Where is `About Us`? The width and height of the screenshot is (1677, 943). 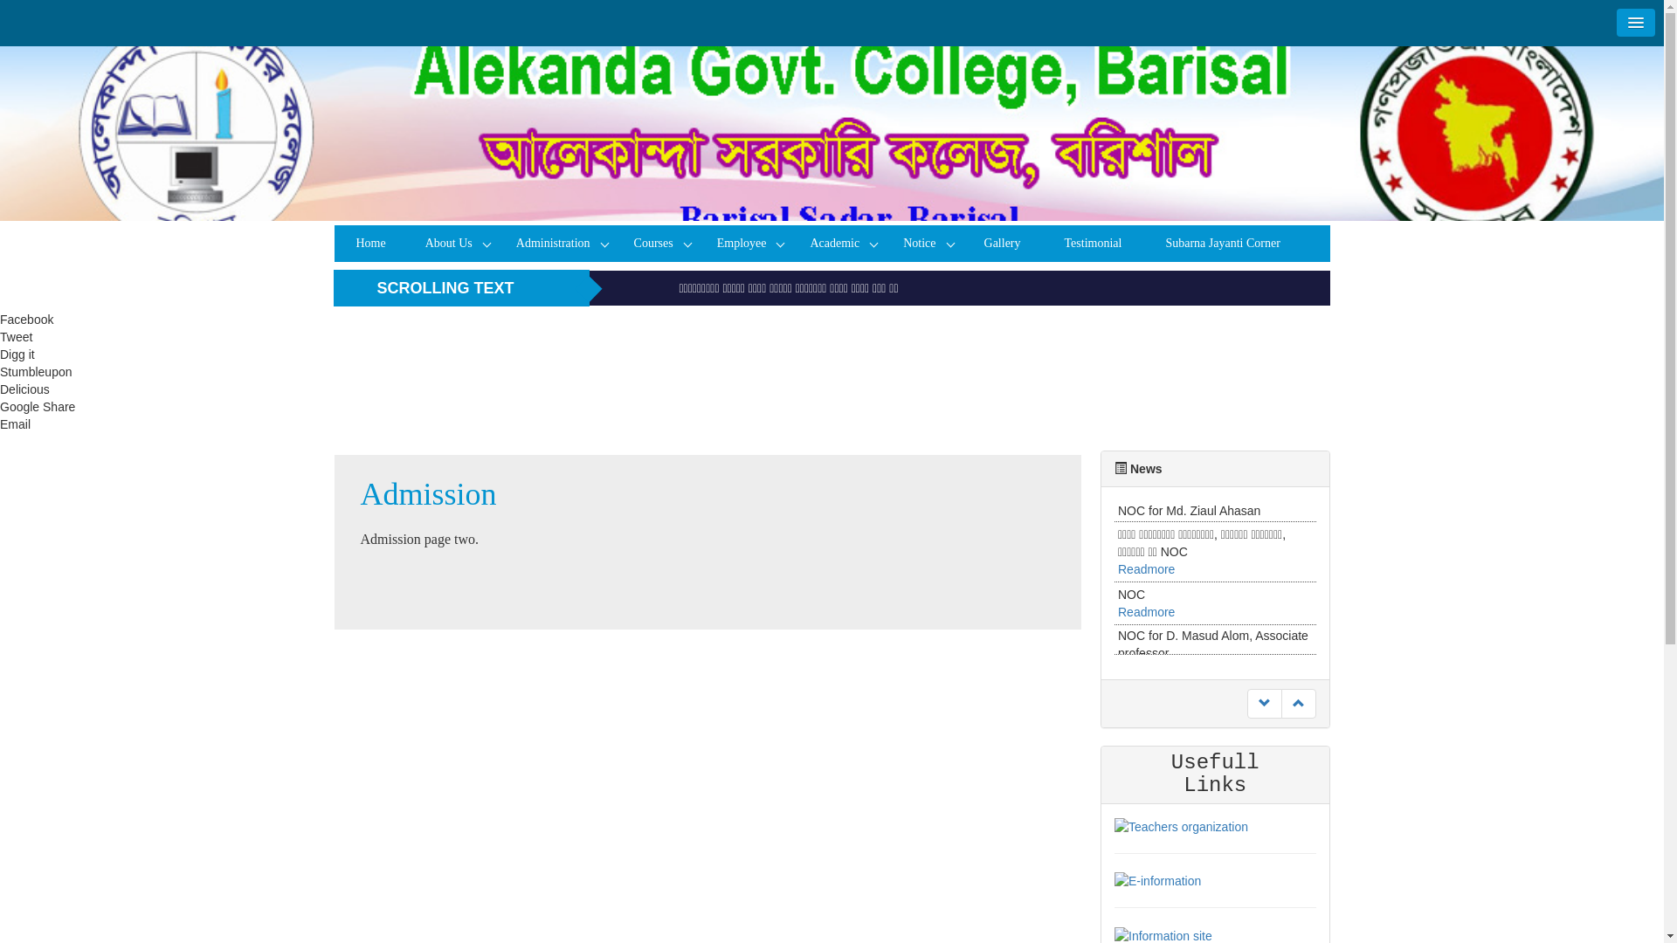
About Us is located at coordinates (453, 244).